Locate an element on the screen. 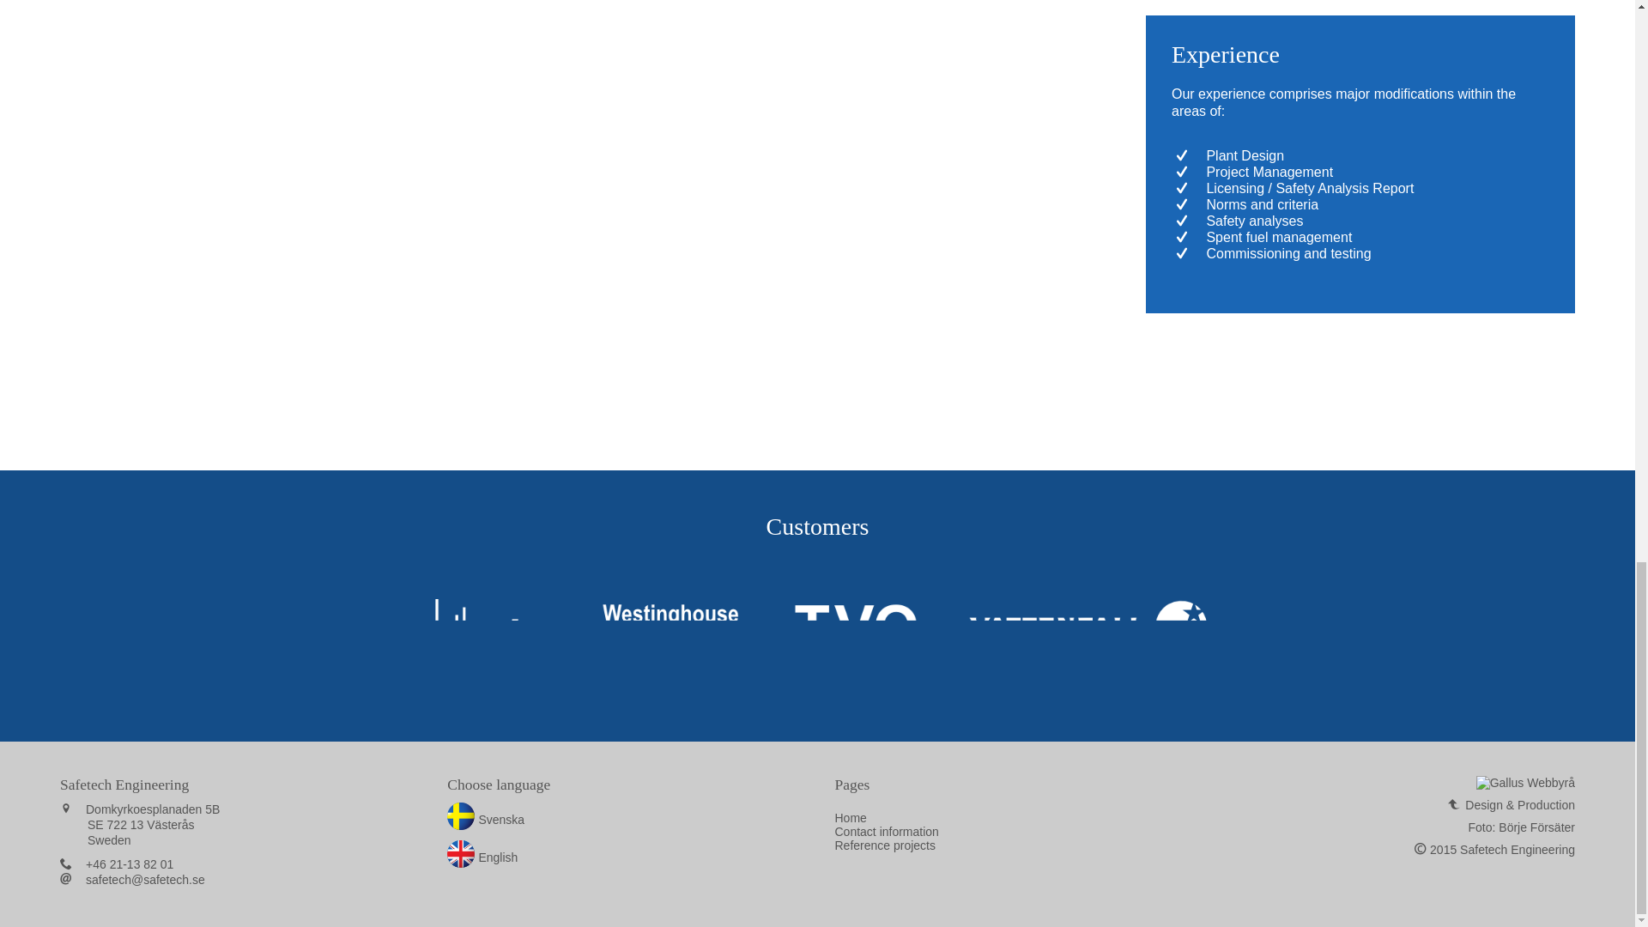 This screenshot has height=927, width=1648. Reference projects is located at coordinates (884, 845).